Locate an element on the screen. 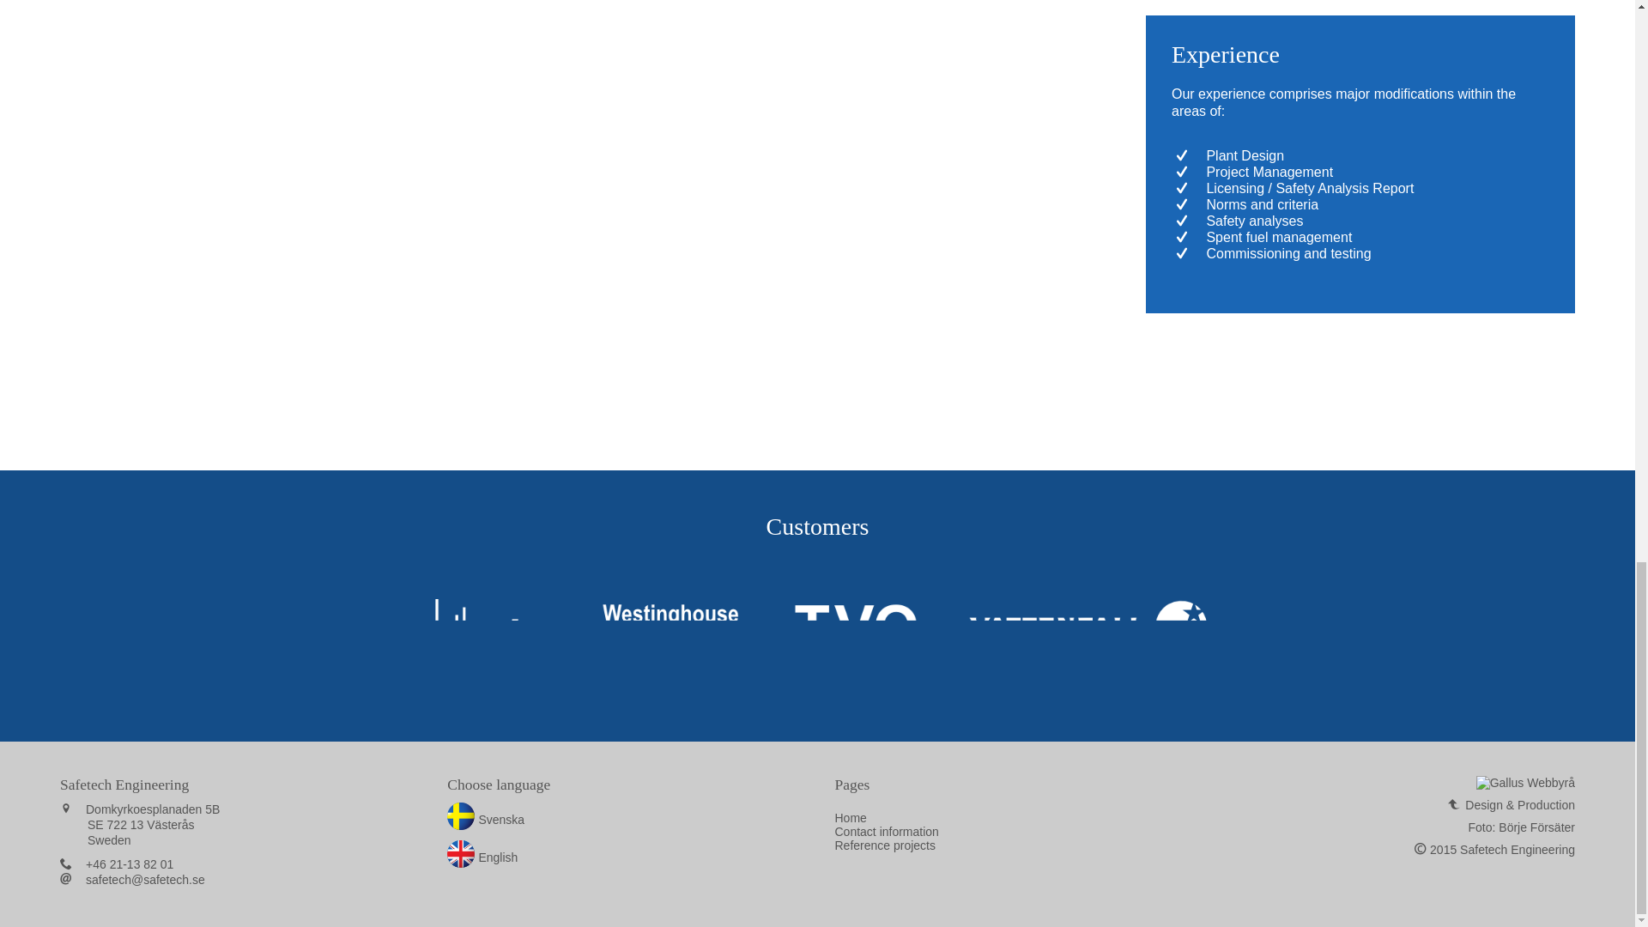 This screenshot has height=927, width=1648. Reference projects is located at coordinates (884, 845).